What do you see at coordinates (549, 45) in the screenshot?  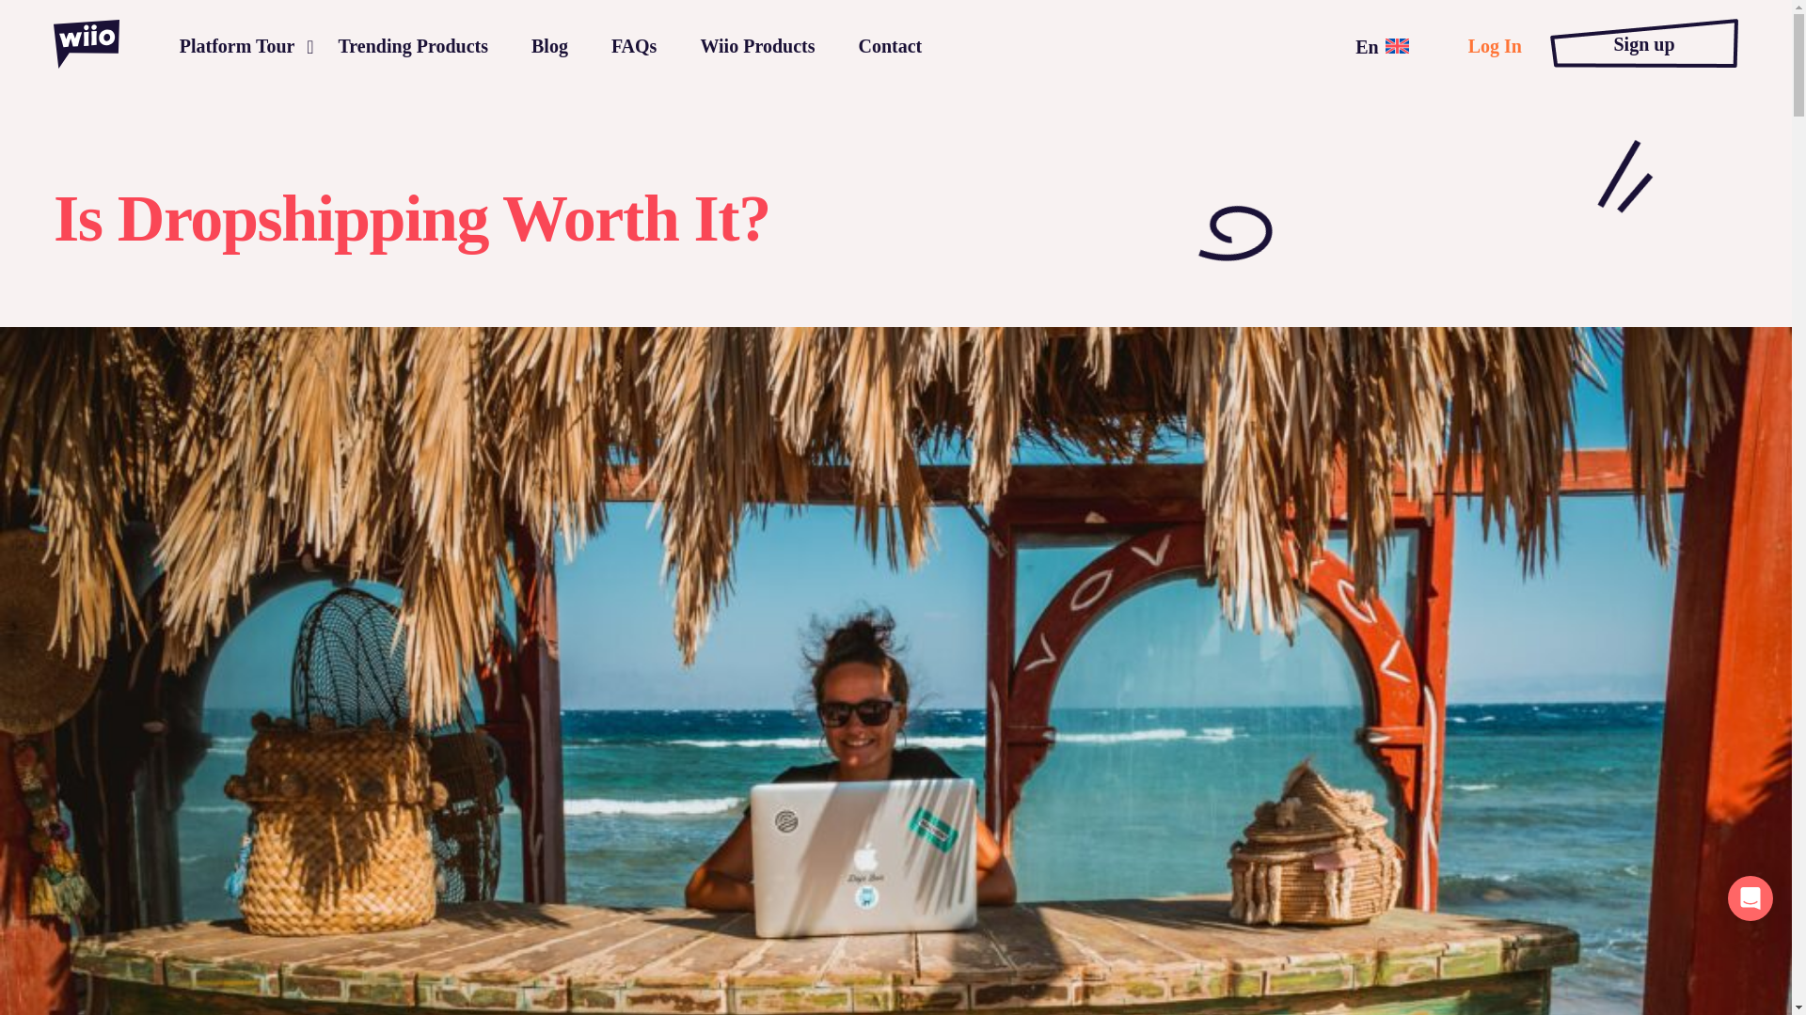 I see `Blog` at bounding box center [549, 45].